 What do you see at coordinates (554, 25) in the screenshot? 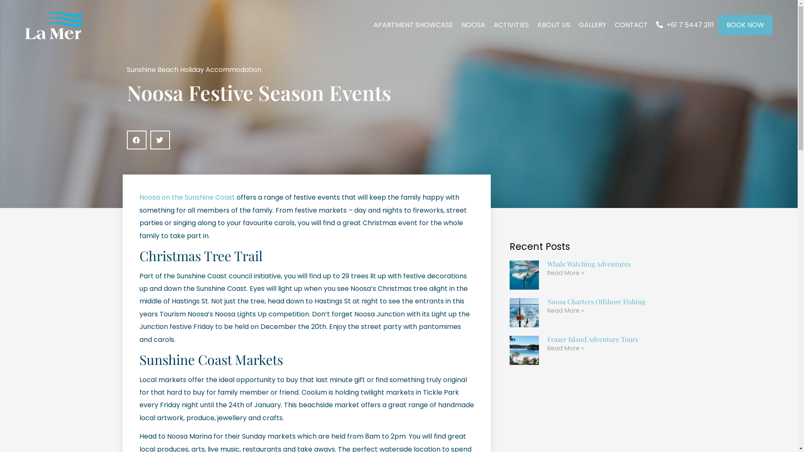
I see `ABOUT US` at bounding box center [554, 25].